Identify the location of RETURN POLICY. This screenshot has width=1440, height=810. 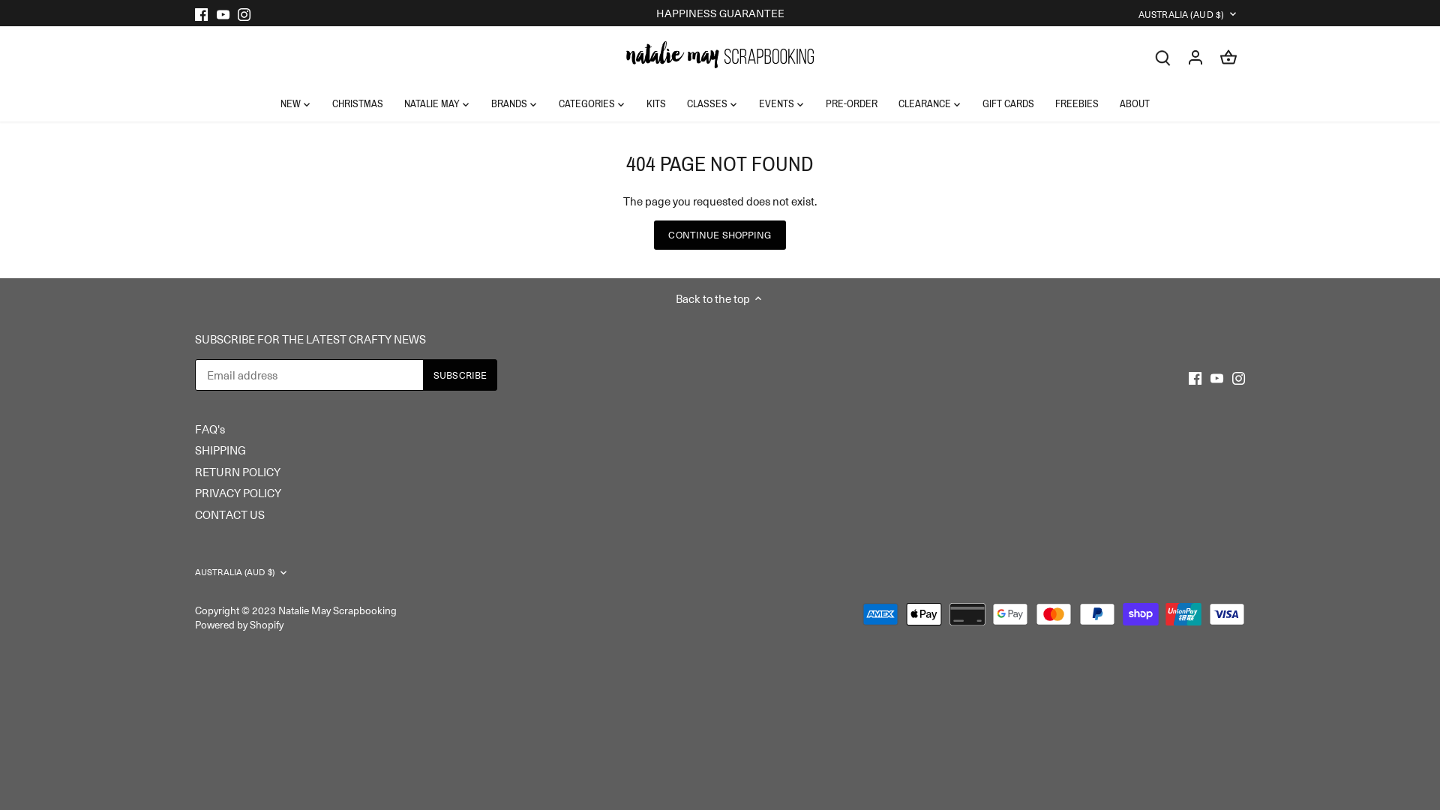
(238, 472).